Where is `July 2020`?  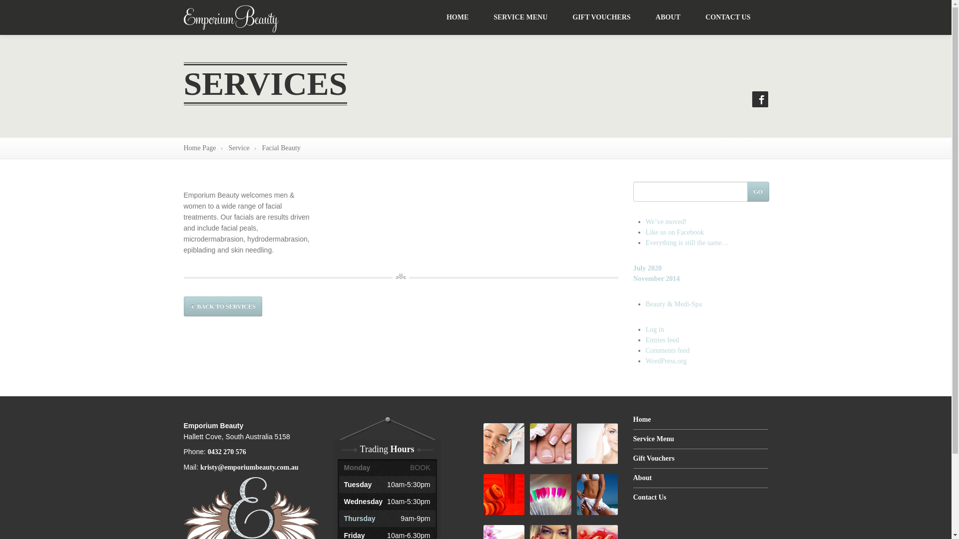 July 2020 is located at coordinates (647, 269).